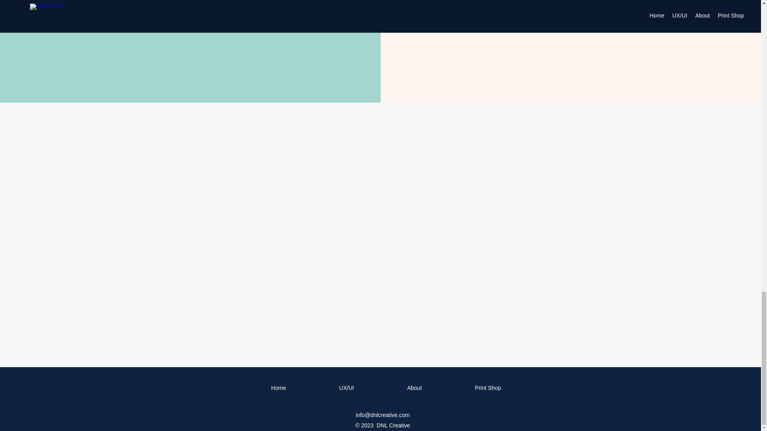 The image size is (767, 431). Describe the element at coordinates (278, 388) in the screenshot. I see `Home` at that location.